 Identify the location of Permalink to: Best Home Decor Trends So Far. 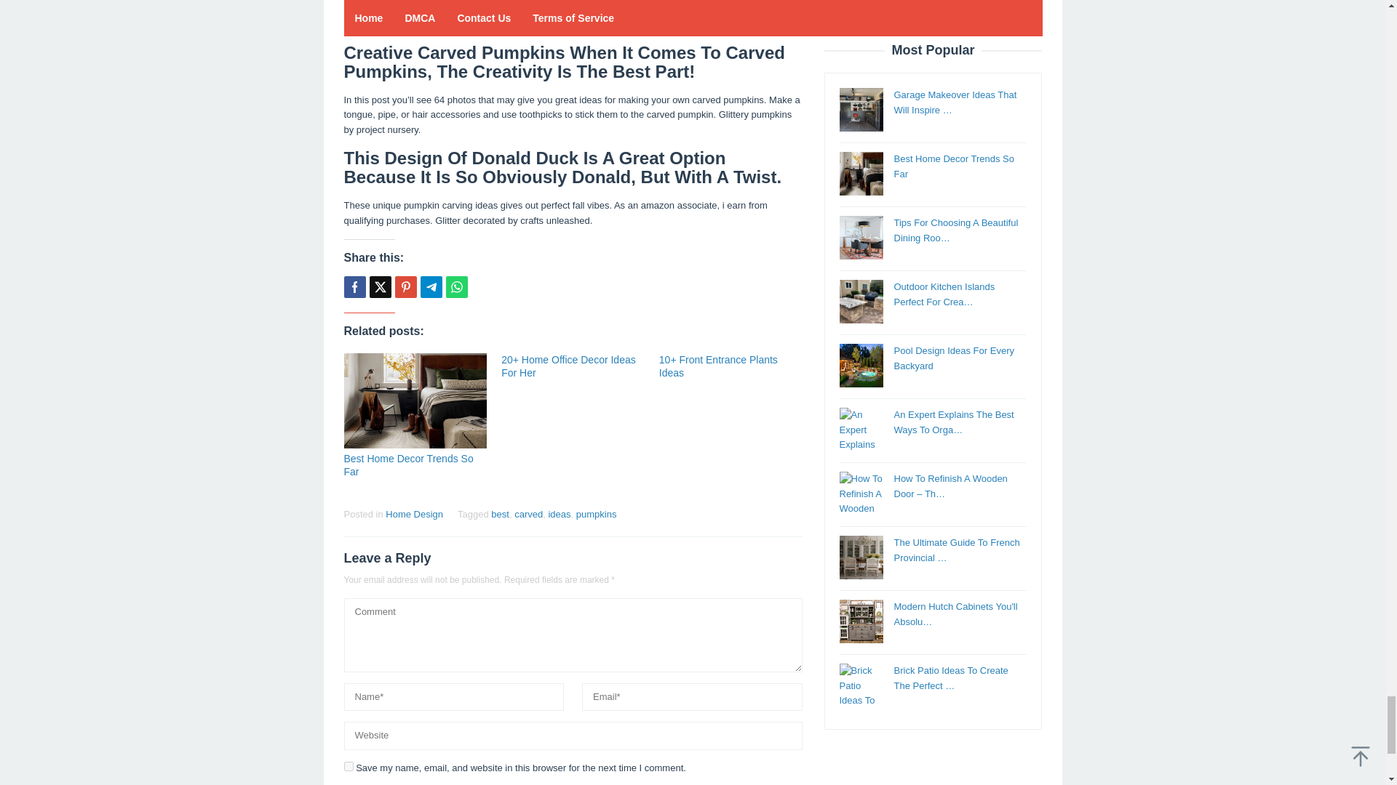
(415, 400).